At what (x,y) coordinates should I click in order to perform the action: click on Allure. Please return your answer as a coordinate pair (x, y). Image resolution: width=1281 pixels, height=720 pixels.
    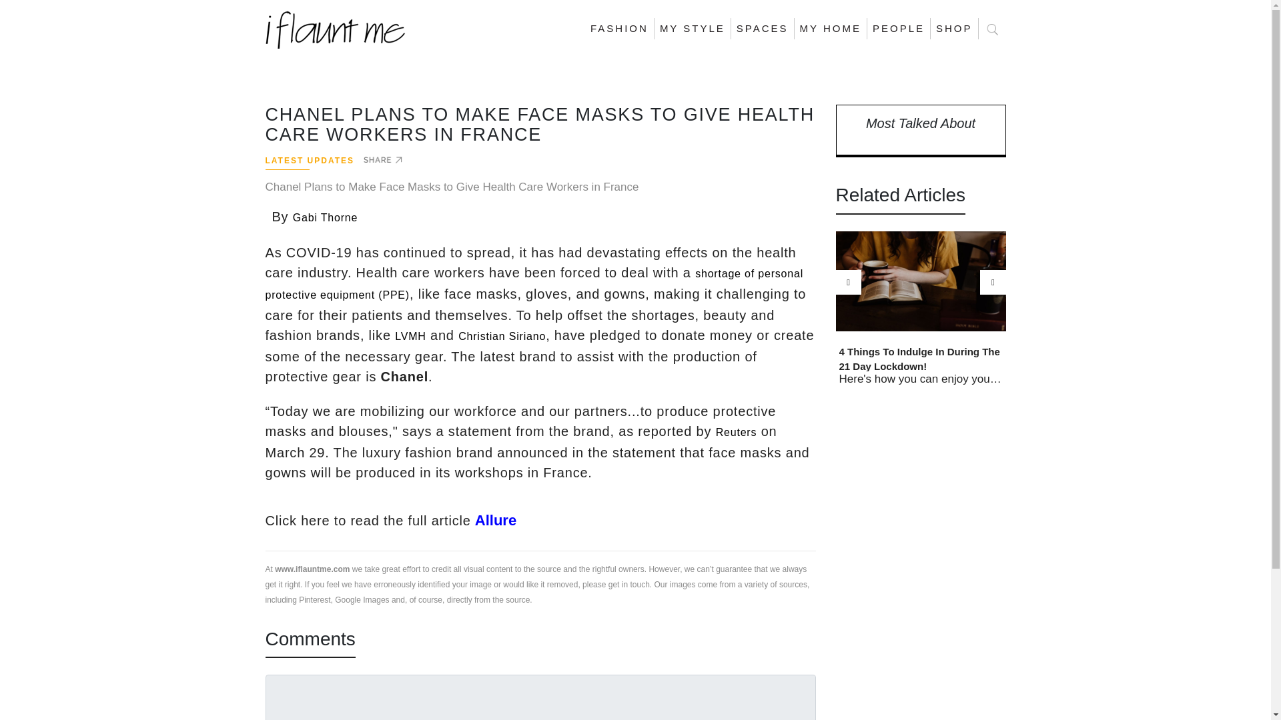
    Looking at the image, I should click on (494, 520).